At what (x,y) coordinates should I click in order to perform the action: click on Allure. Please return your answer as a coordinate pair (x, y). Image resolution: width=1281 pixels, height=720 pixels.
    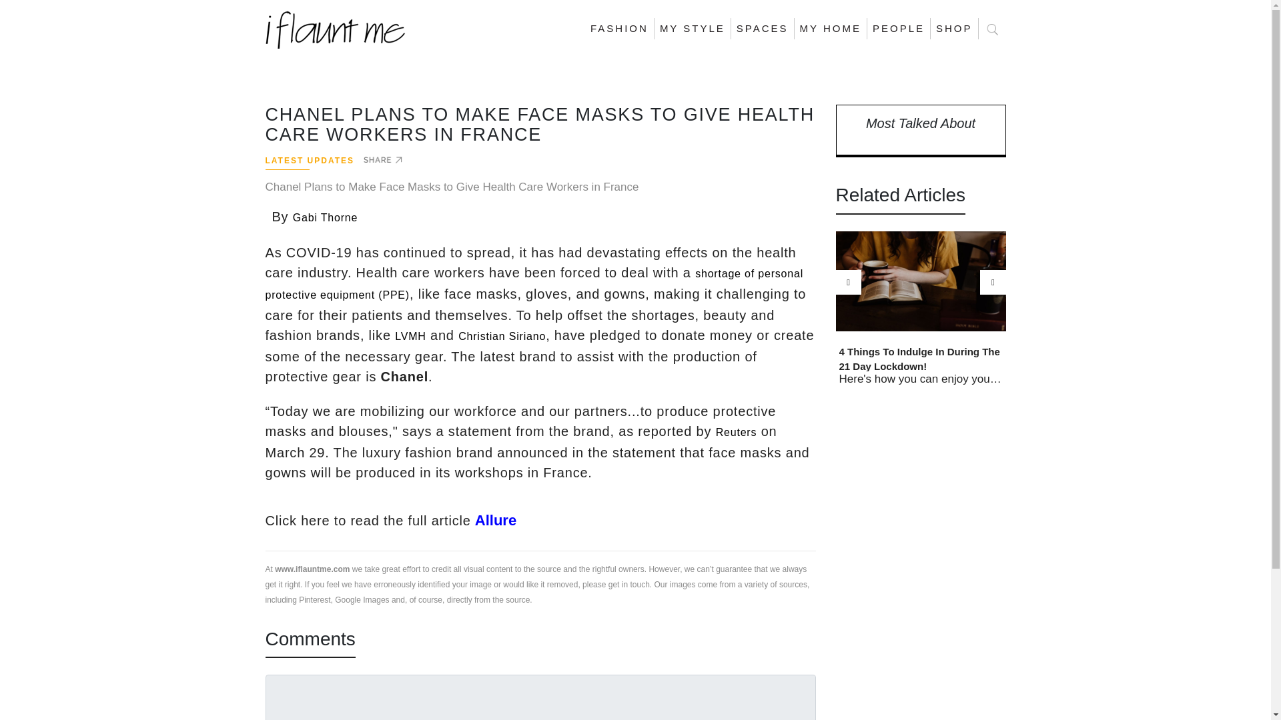
    Looking at the image, I should click on (494, 520).